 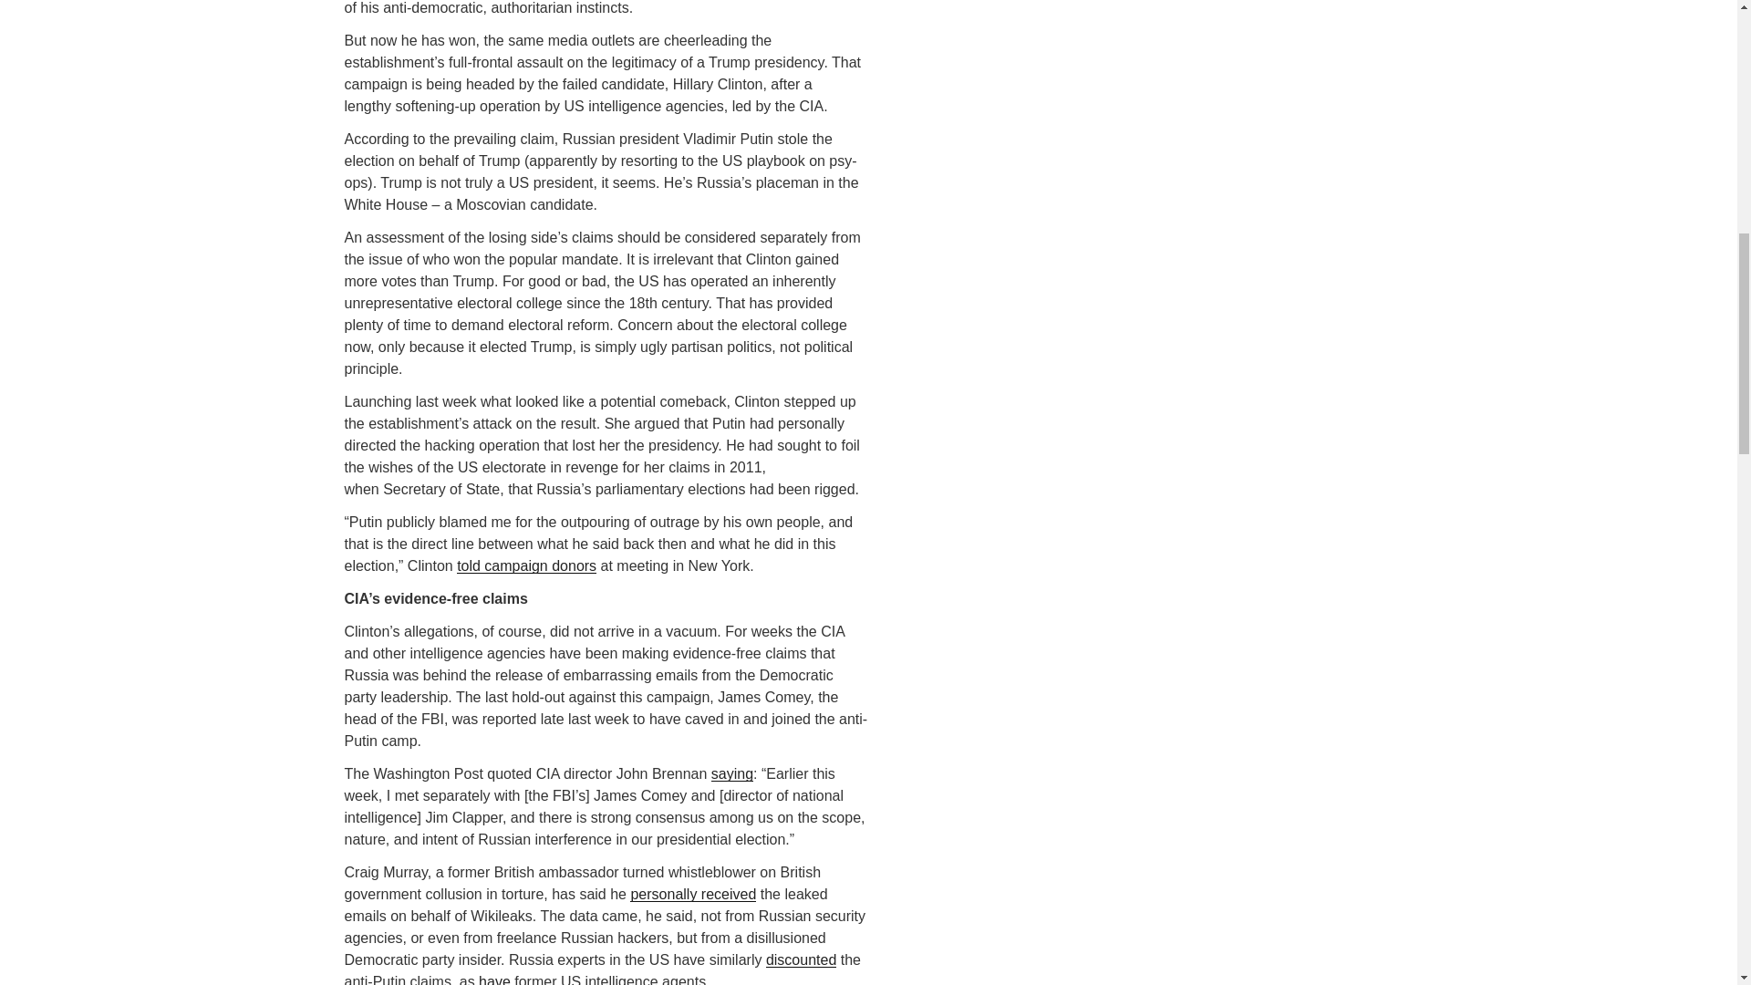 I want to click on saying, so click(x=731, y=773).